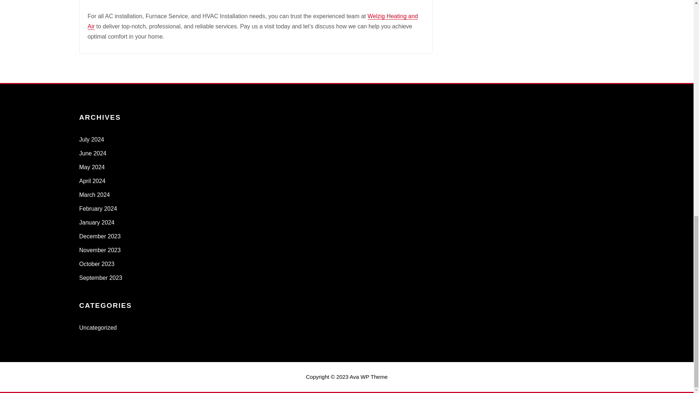  I want to click on September 2023, so click(101, 278).